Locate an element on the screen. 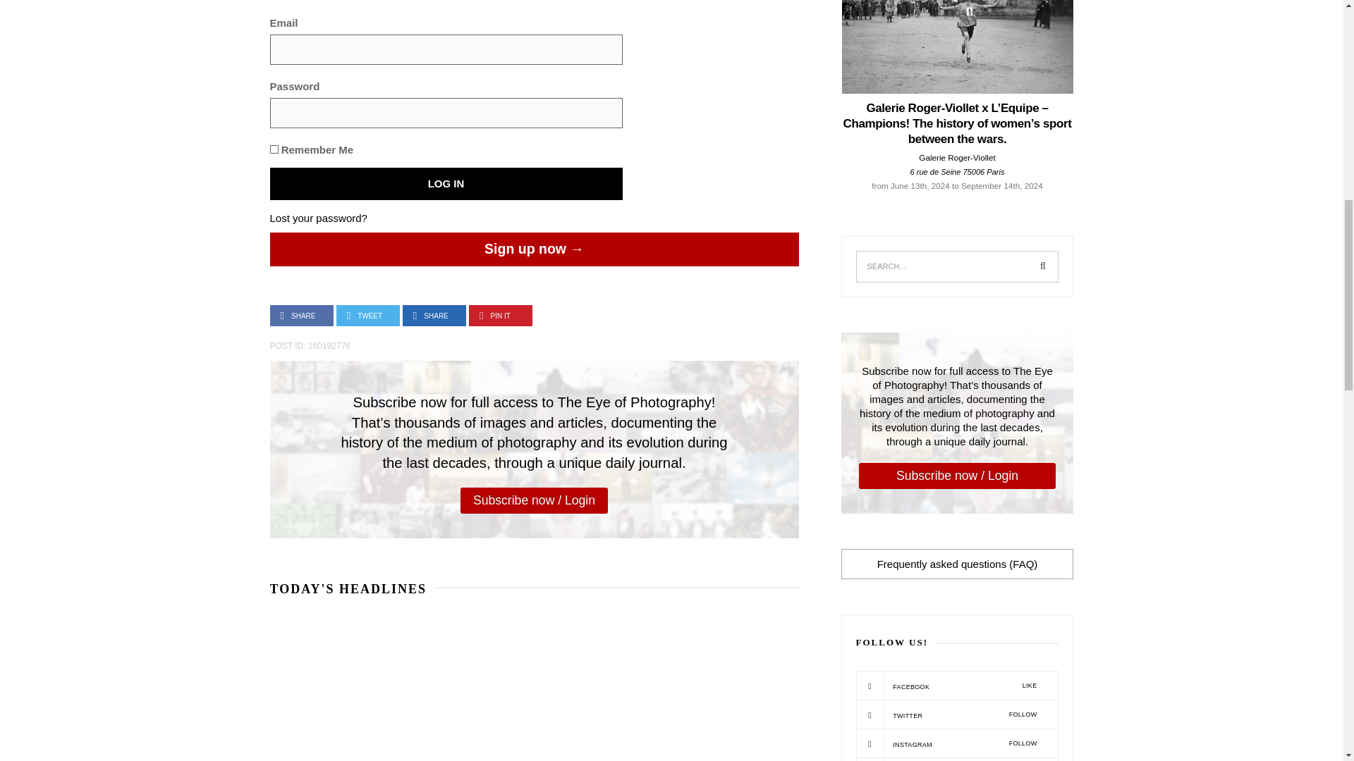 This screenshot has height=761, width=1354. Log In is located at coordinates (446, 183).